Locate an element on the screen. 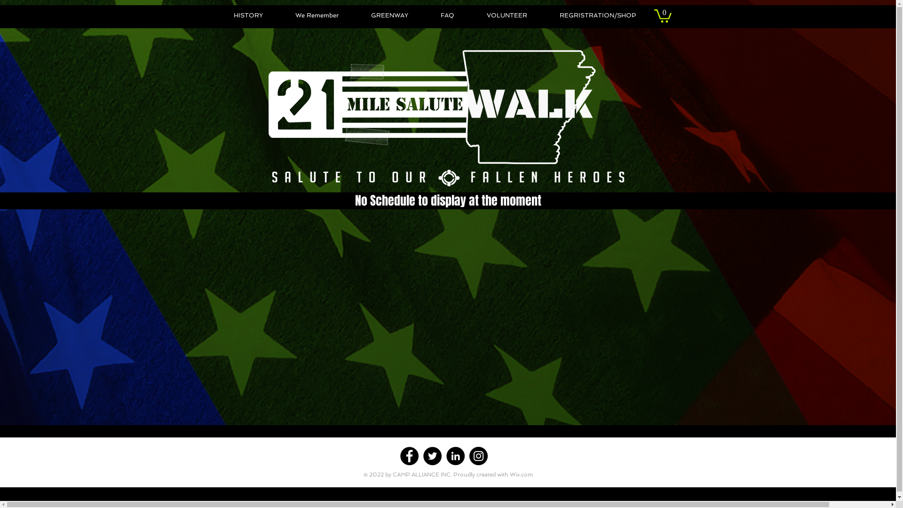  HISTORY is located at coordinates (248, 16).